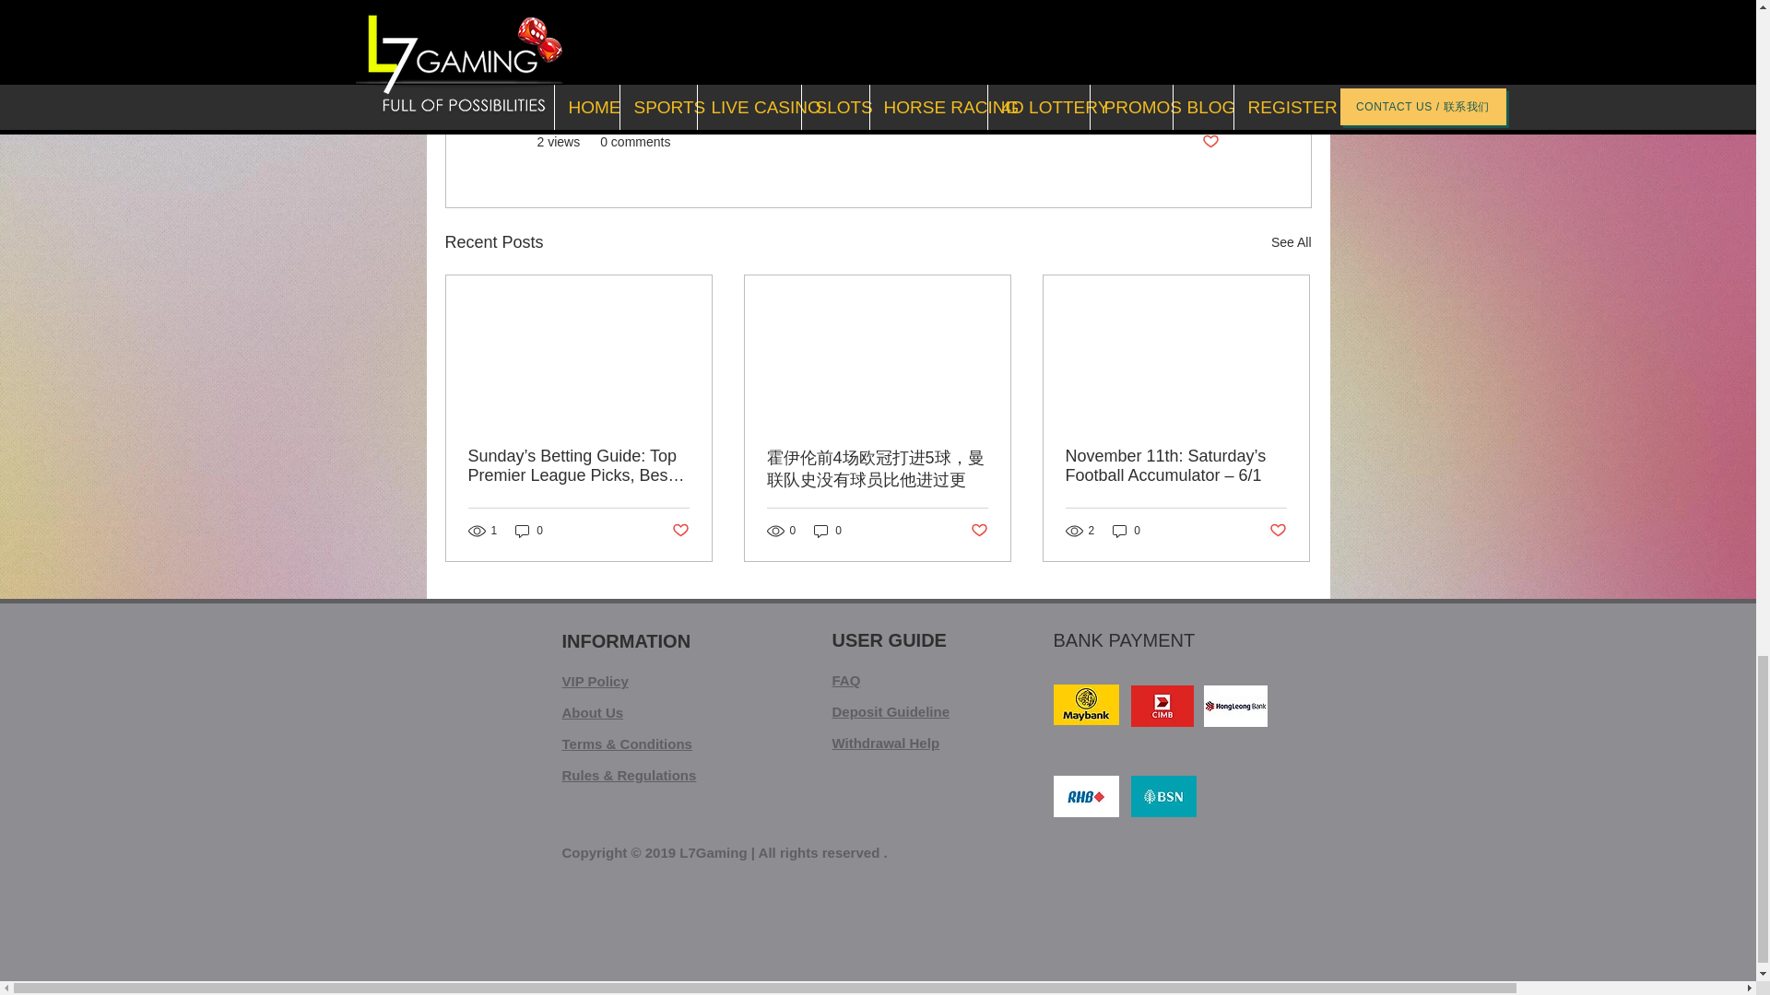 The height and width of the screenshot is (995, 1770). I want to click on bank-maybank.jpg, so click(1086, 705).